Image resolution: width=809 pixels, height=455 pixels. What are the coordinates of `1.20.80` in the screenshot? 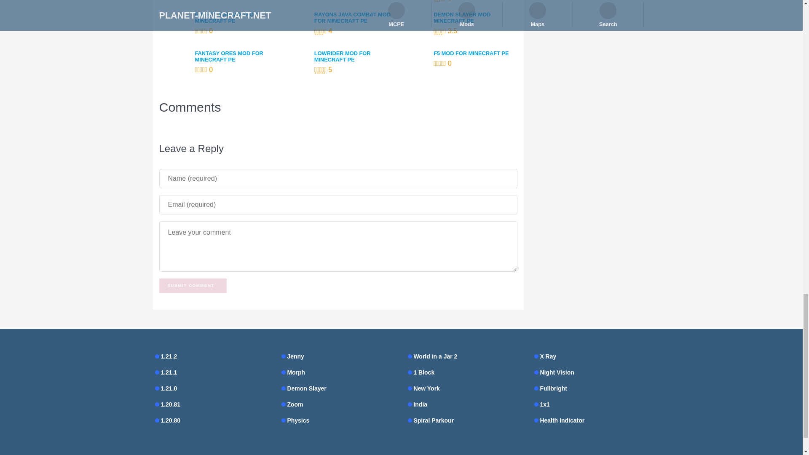 It's located at (212, 420).